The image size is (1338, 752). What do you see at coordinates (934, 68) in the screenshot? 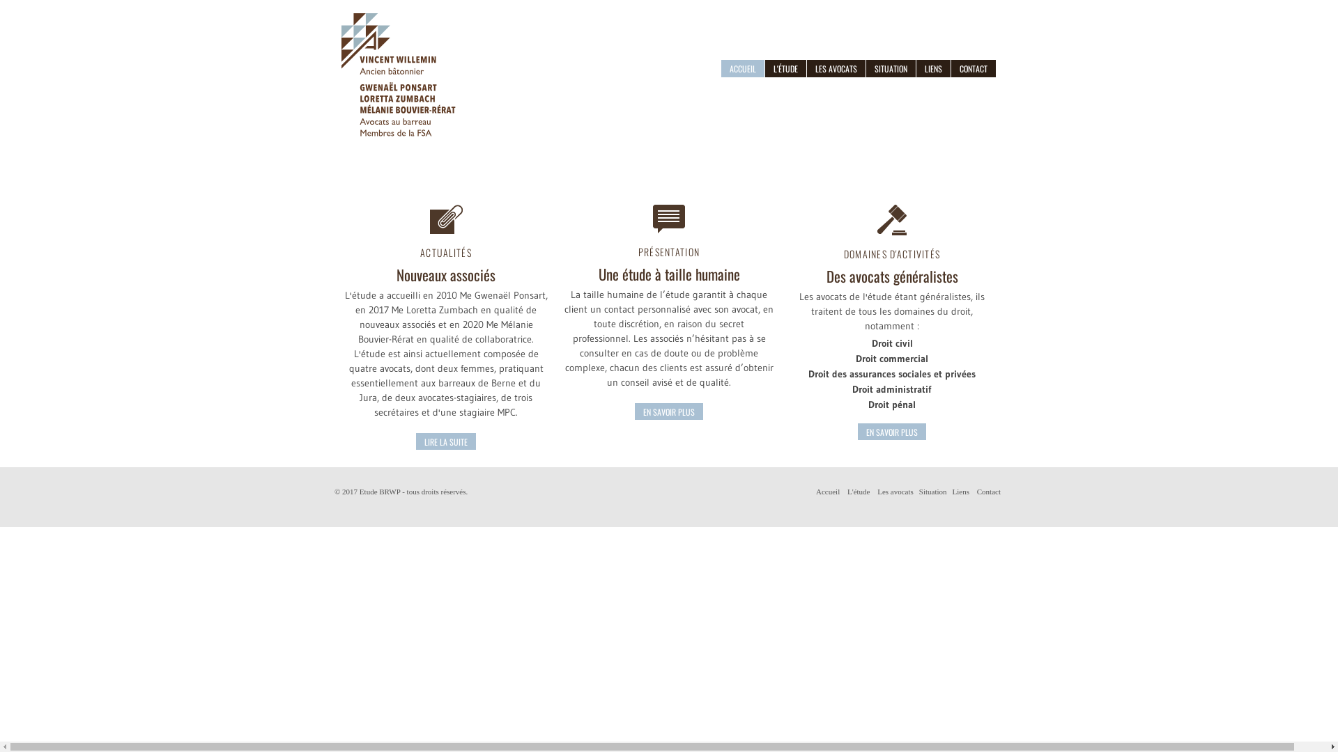
I see `LIENS` at bounding box center [934, 68].